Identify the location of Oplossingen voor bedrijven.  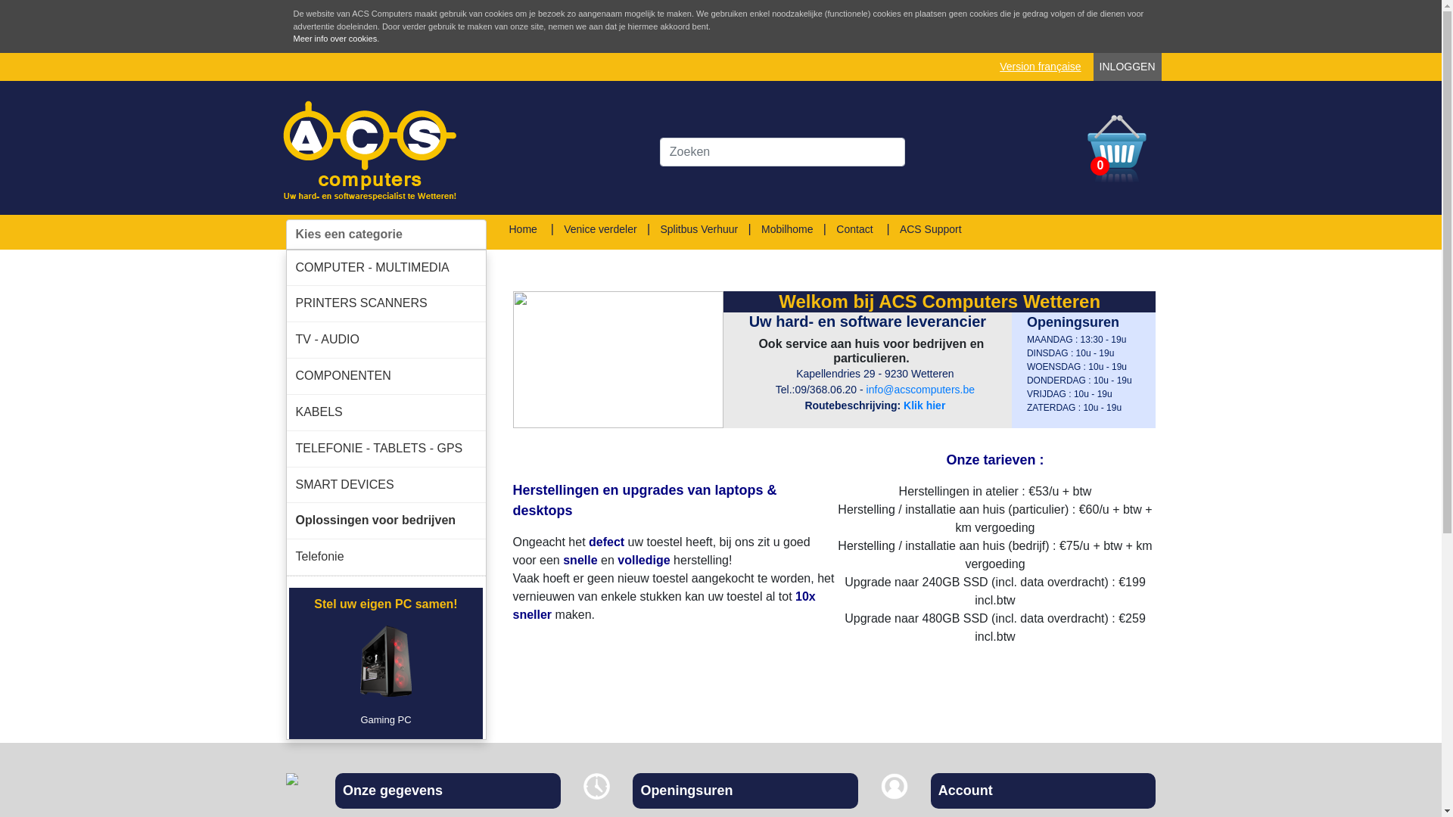
(386, 520).